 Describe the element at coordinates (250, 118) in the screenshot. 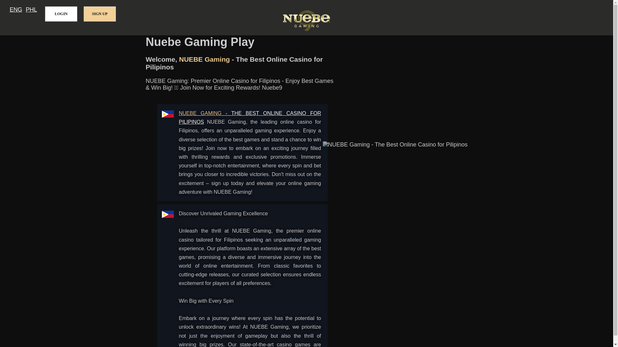

I see `NUEBE GAMING - THE BEST ONLINE CASINO FOR PILIPINOS` at that location.